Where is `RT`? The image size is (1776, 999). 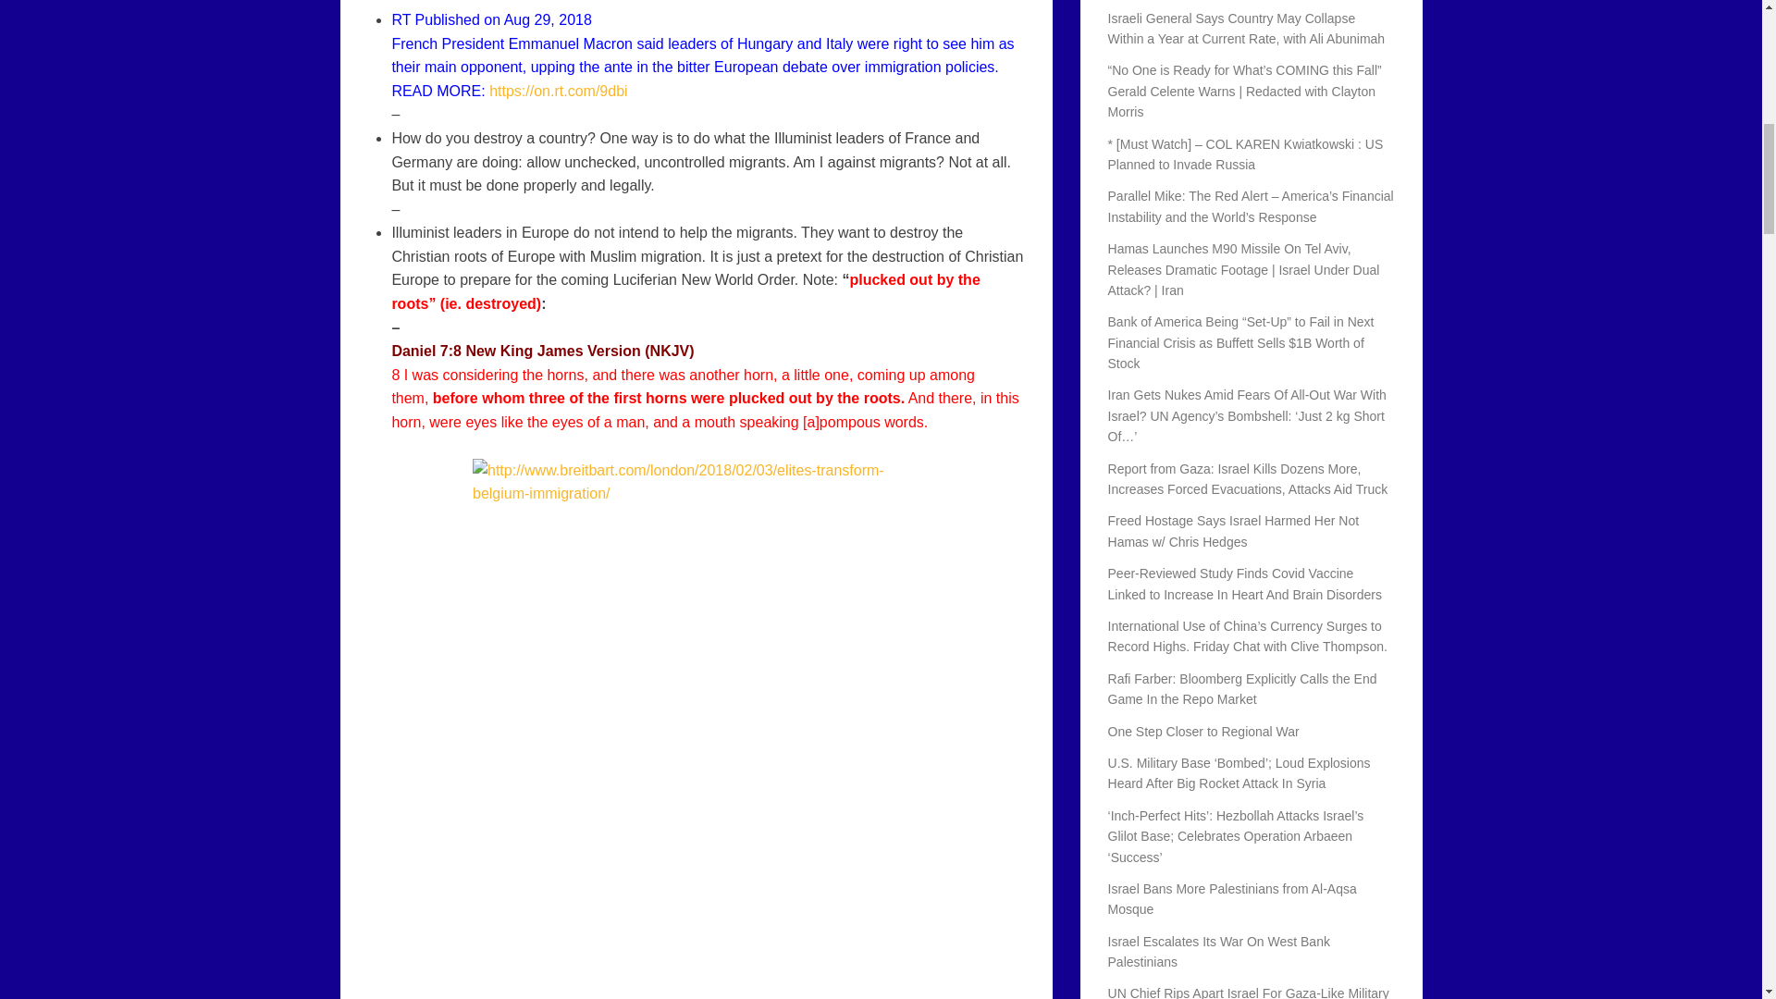
RT is located at coordinates (400, 19).